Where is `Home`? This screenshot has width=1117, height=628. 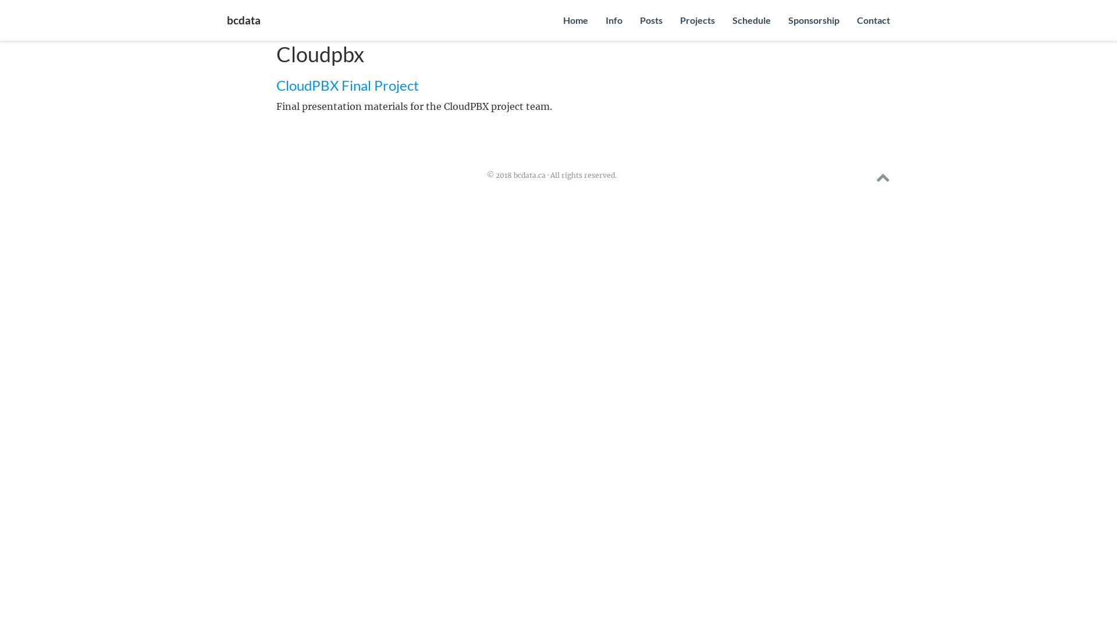 Home is located at coordinates (576, 20).